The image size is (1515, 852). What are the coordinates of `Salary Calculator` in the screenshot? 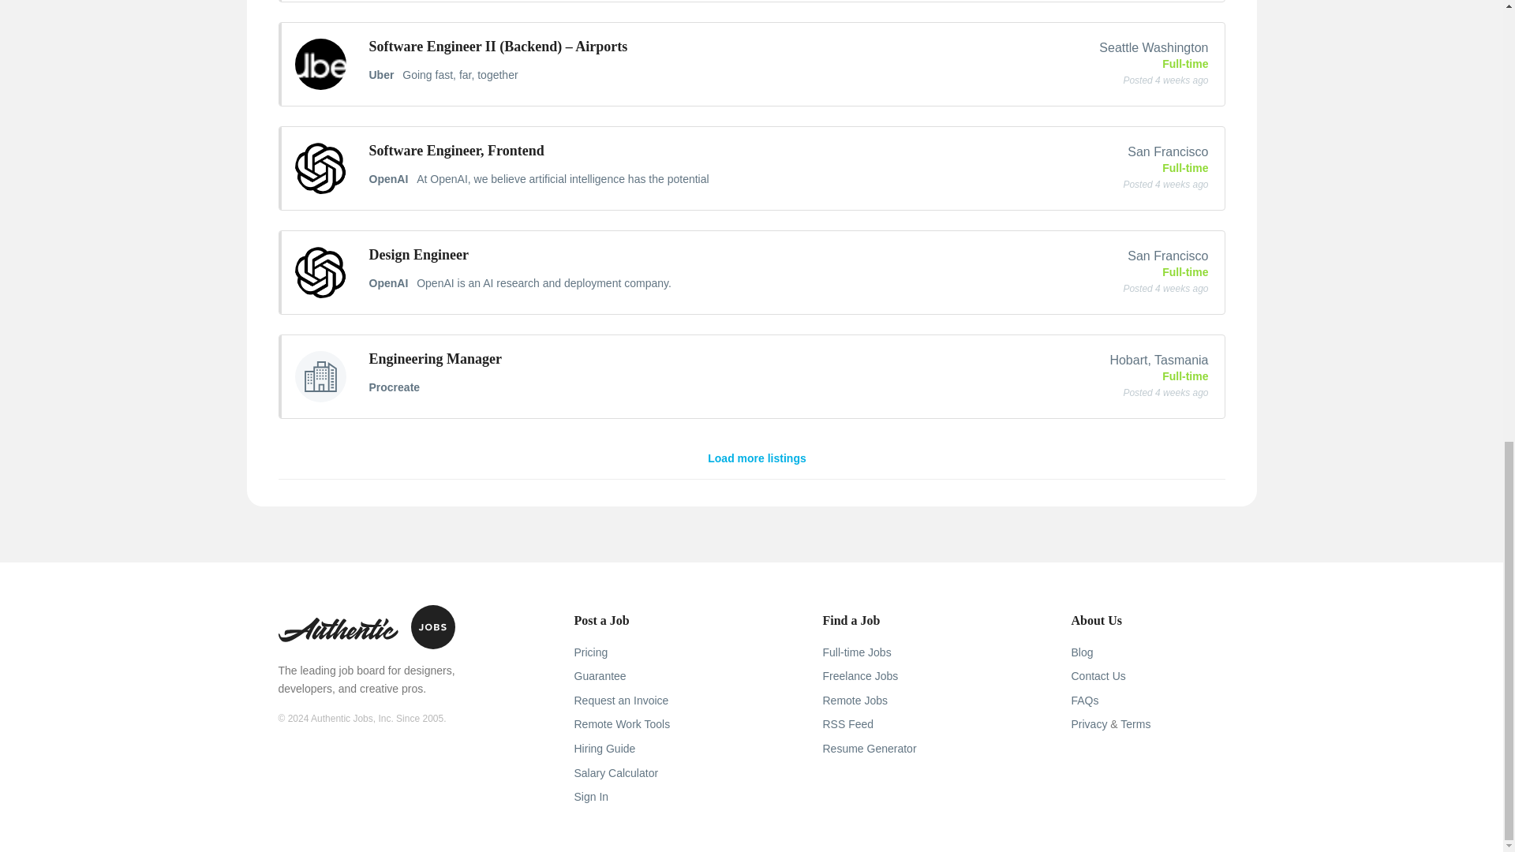 It's located at (616, 773).